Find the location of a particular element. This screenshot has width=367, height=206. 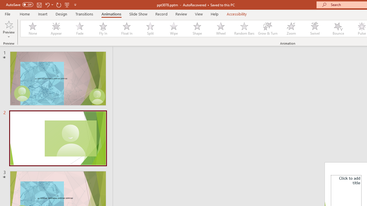

None is located at coordinates (32, 29).